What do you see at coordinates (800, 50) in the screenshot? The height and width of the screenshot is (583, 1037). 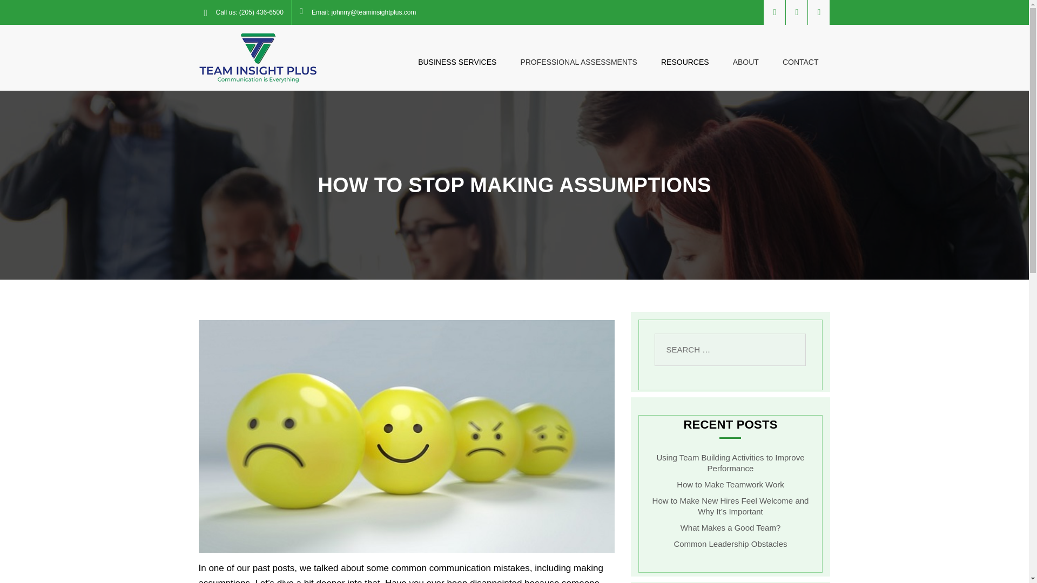 I see `CONTACT` at bounding box center [800, 50].